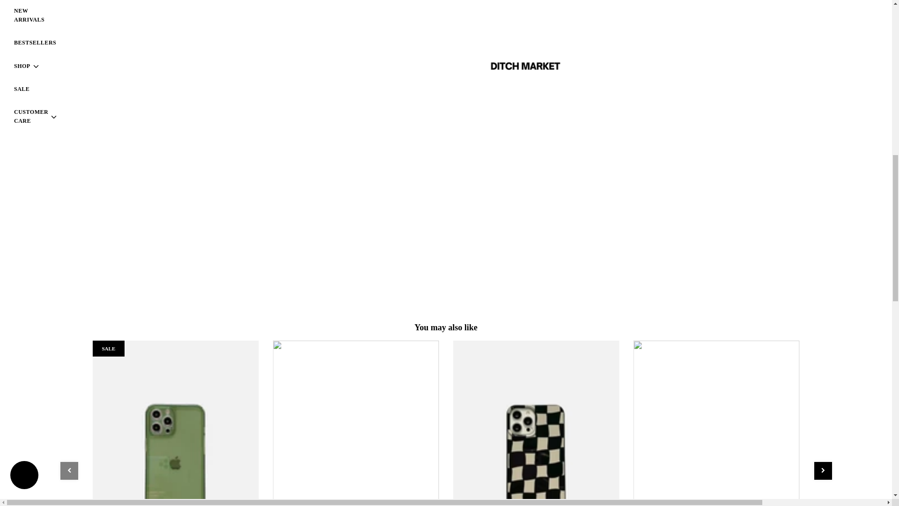 The width and height of the screenshot is (899, 506). Describe the element at coordinates (355, 423) in the screenshot. I see `Embroidered Animal Bear iPhone Case` at that location.